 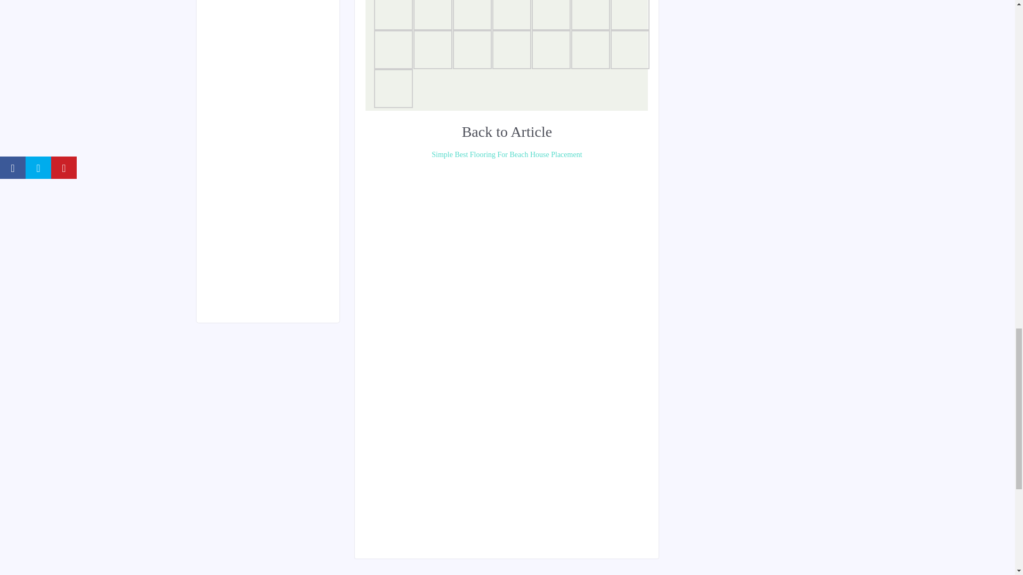 I want to click on Simple Best Flooring For Beach House Placement, so click(x=506, y=154).